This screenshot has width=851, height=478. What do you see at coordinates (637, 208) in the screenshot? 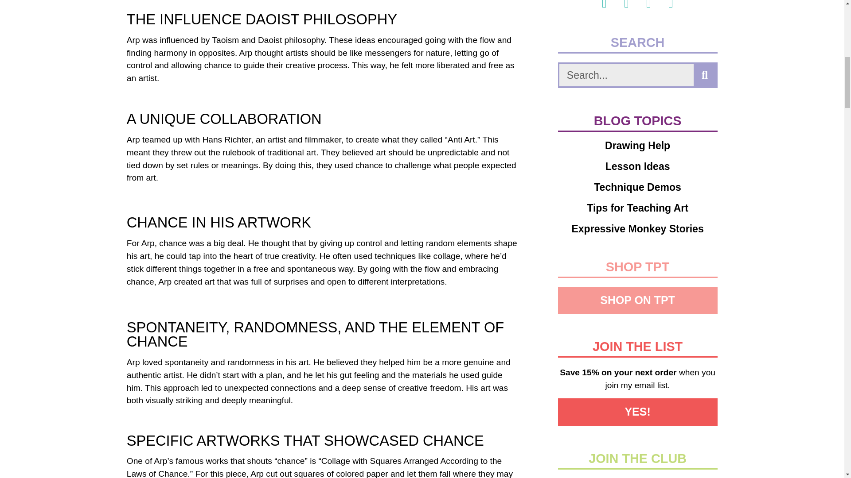
I see `Tips for Teaching Art` at bounding box center [637, 208].